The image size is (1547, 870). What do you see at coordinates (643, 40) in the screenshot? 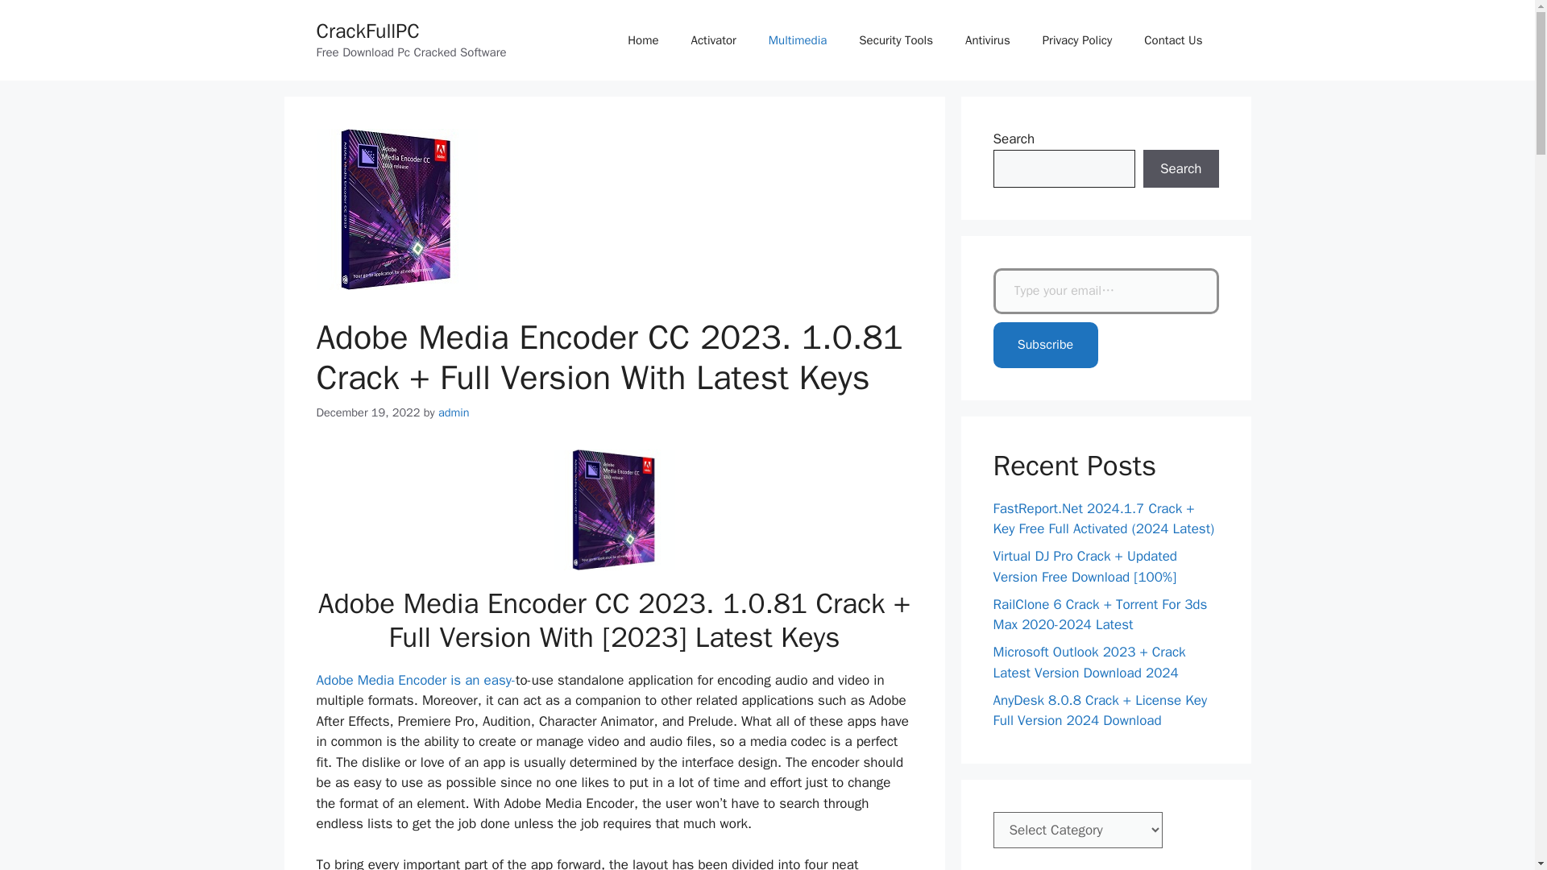
I see `Home` at bounding box center [643, 40].